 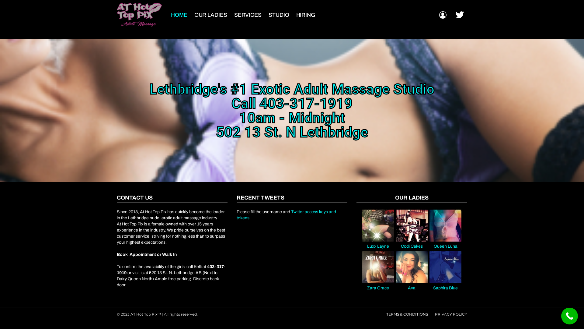 What do you see at coordinates (248, 15) in the screenshot?
I see `SERVICES` at bounding box center [248, 15].